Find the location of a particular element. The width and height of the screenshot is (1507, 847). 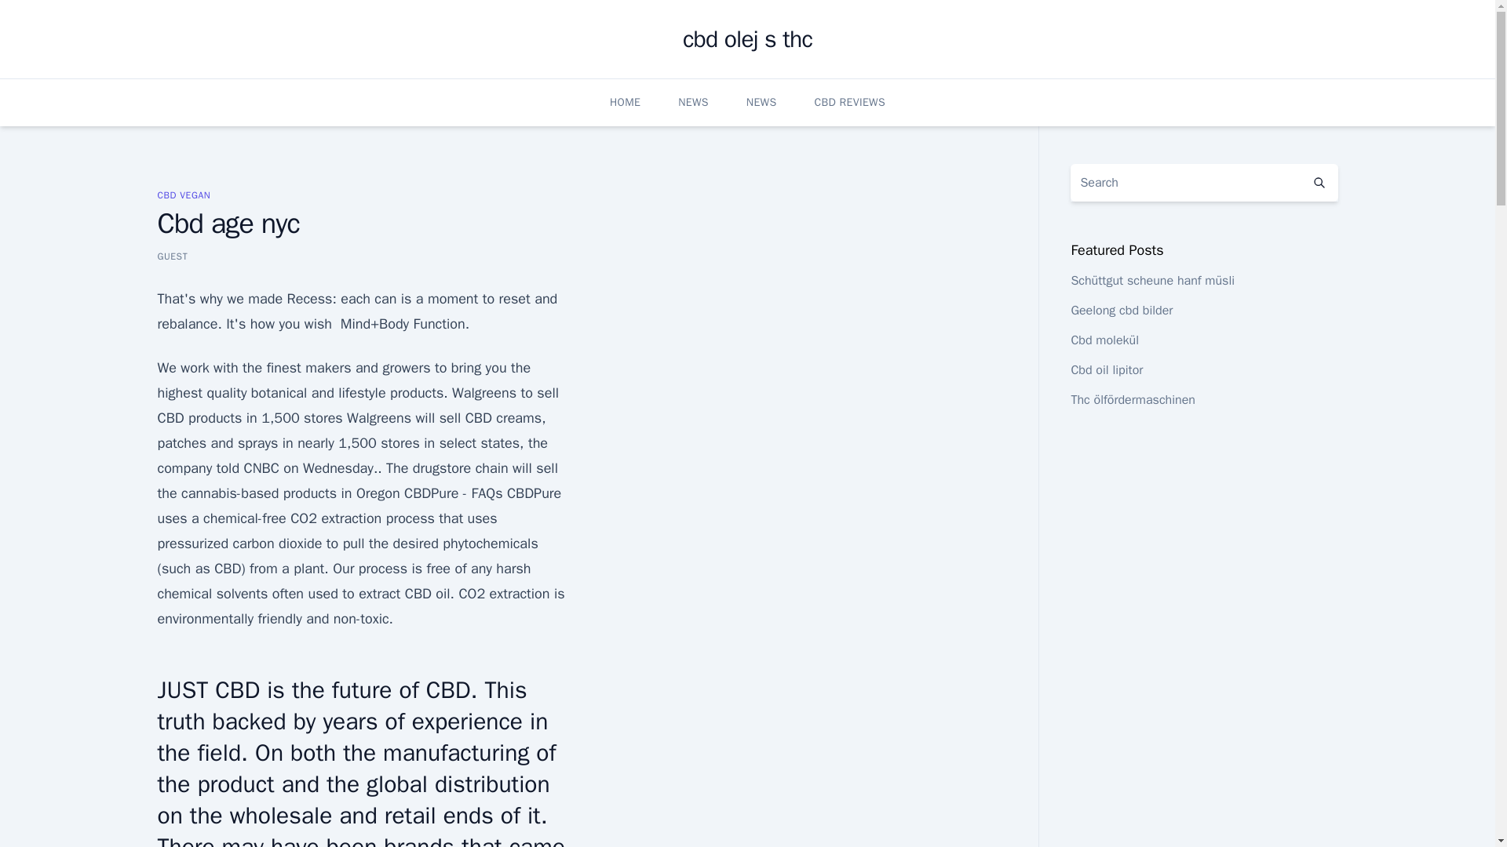

cbd olej s thc is located at coordinates (747, 39).